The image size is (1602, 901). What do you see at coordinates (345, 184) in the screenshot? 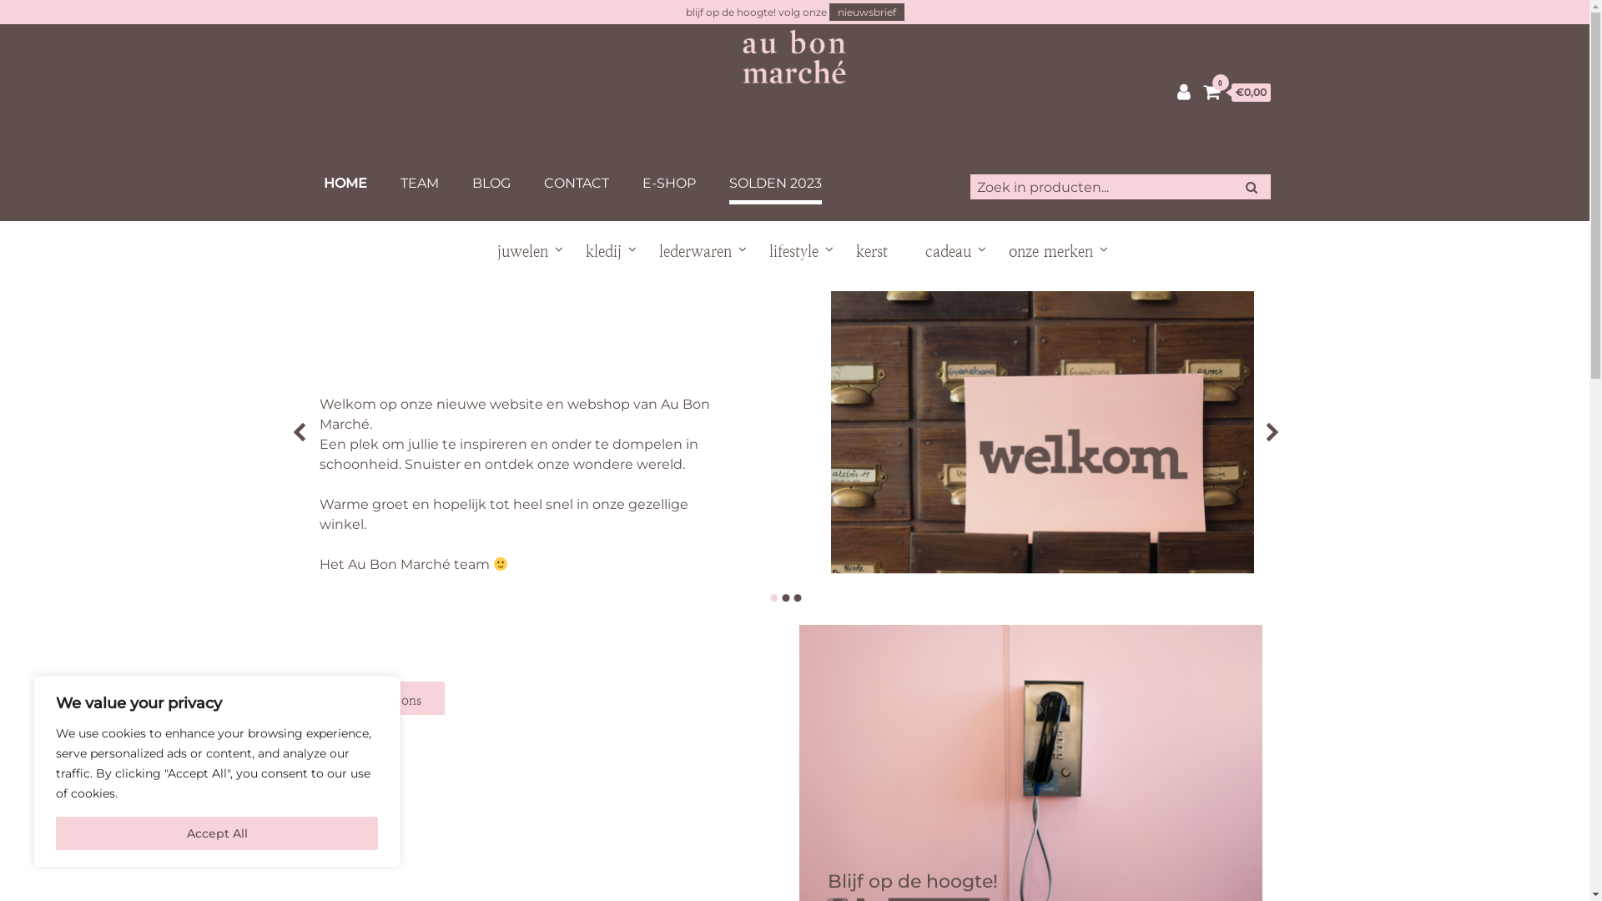
I see `HOME` at bounding box center [345, 184].